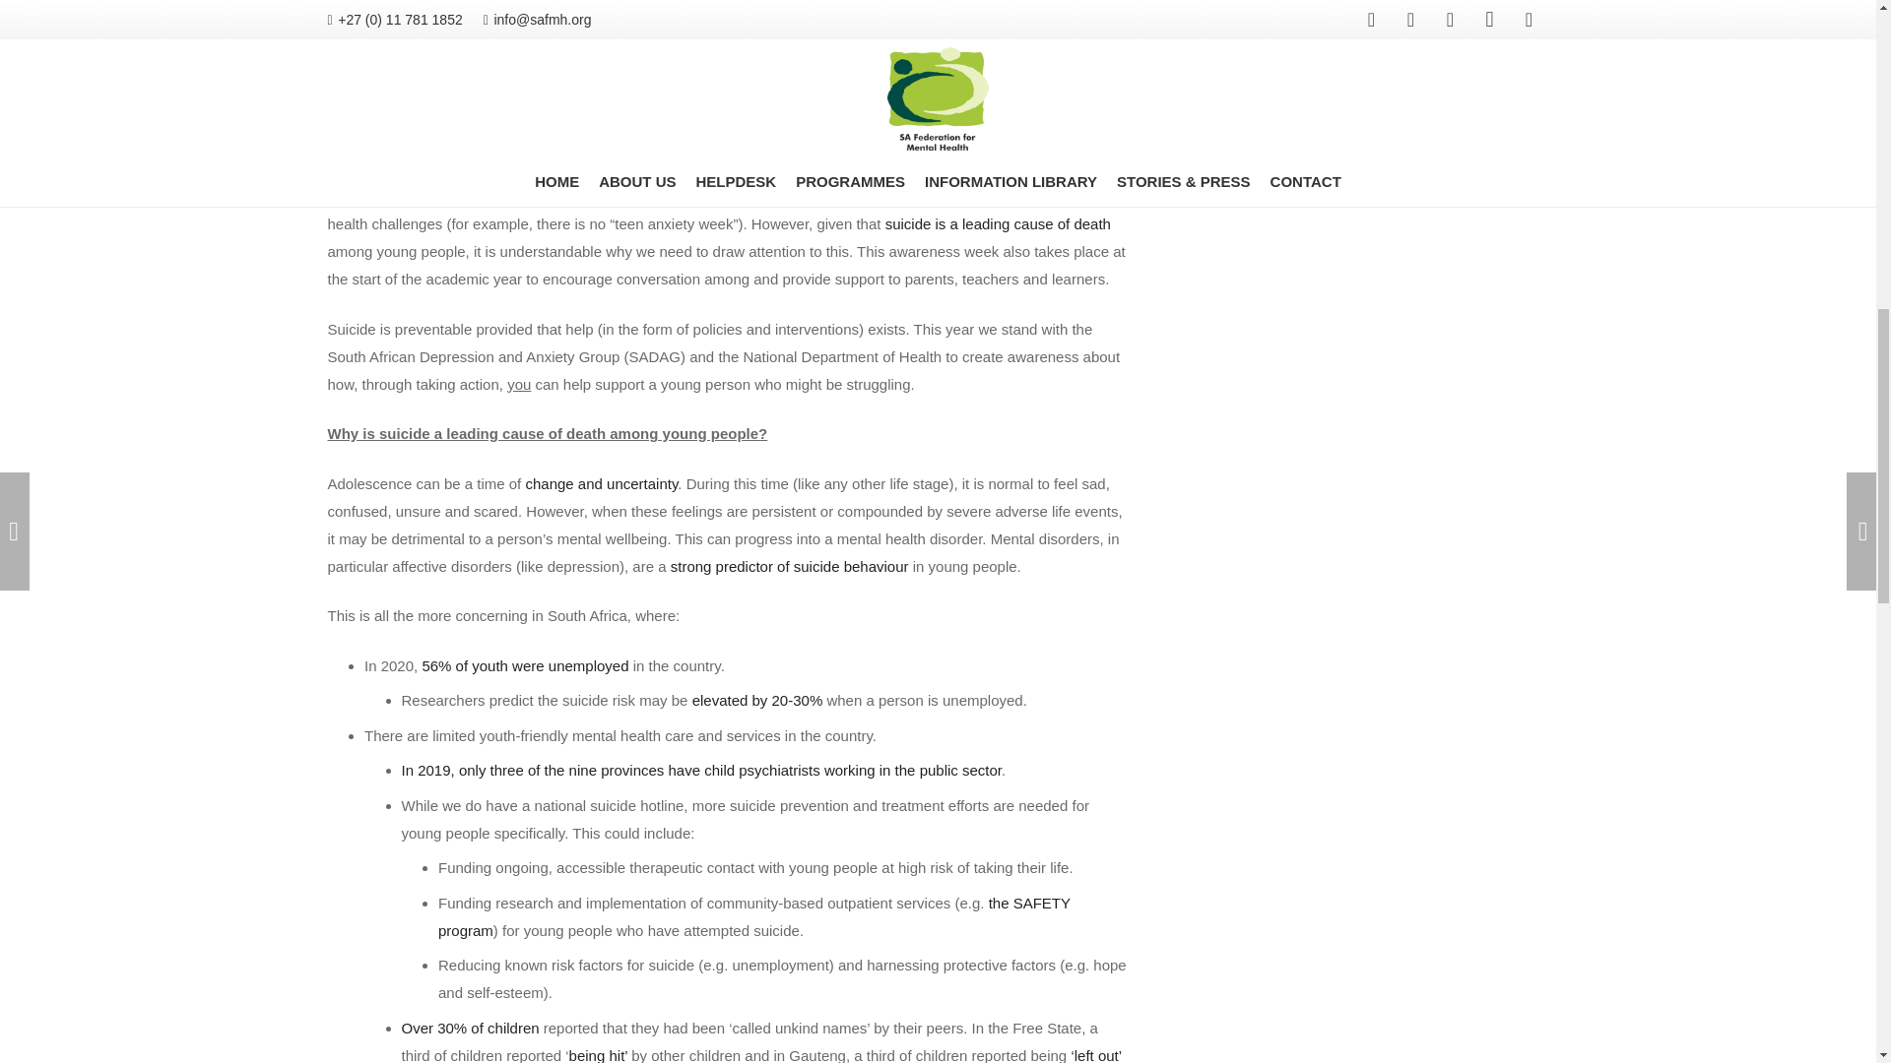  Describe the element at coordinates (601, 483) in the screenshot. I see `change and uncertainty` at that location.